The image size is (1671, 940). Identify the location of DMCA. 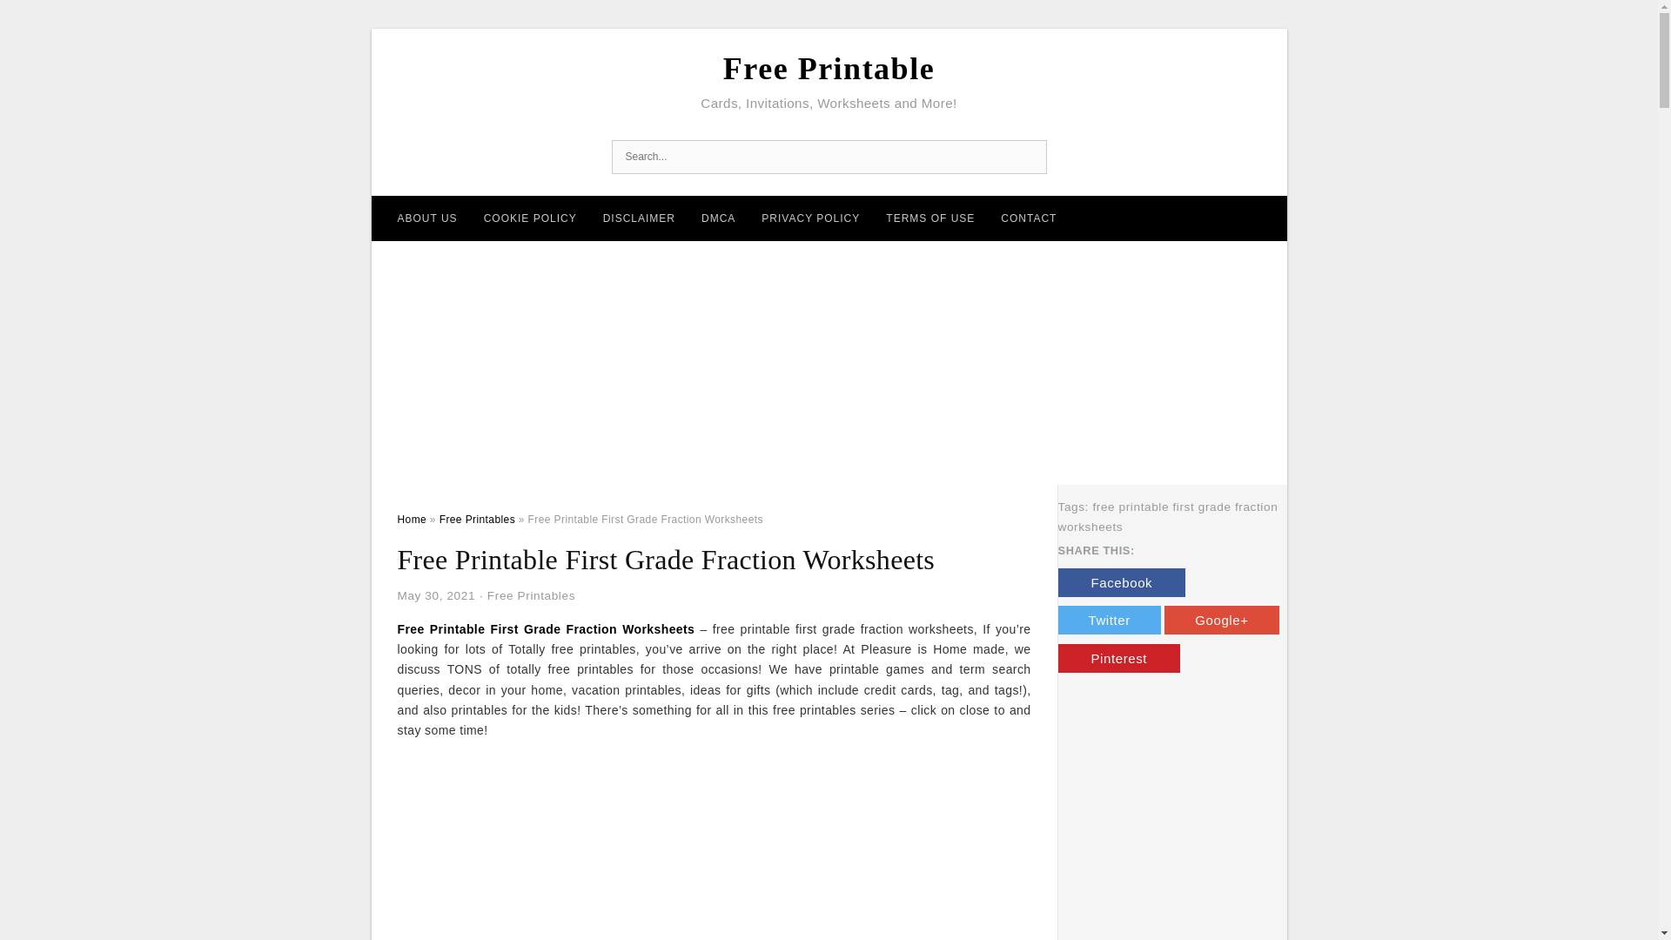
(719, 218).